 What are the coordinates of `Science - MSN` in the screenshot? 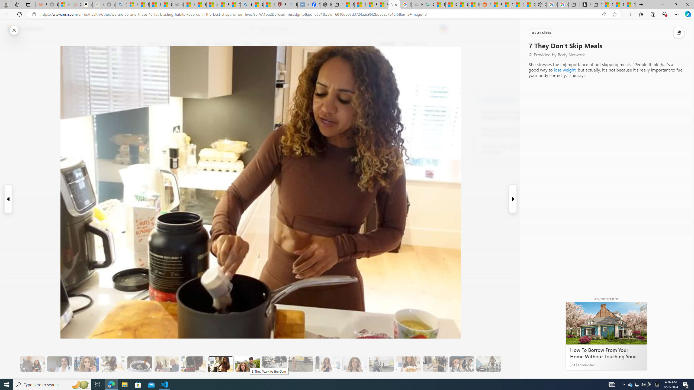 It's located at (258, 5).